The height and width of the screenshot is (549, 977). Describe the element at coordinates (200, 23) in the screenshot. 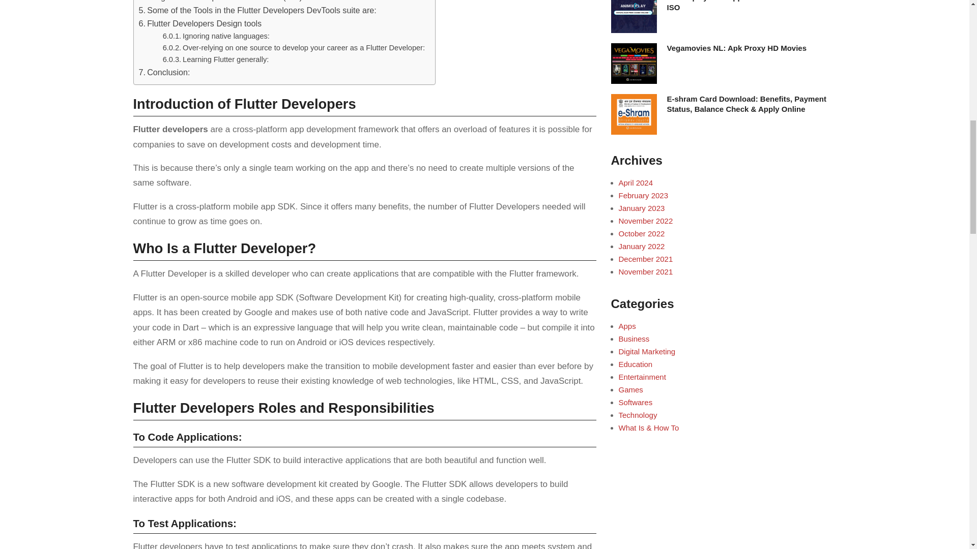

I see `Flutter Developers Design tools` at that location.